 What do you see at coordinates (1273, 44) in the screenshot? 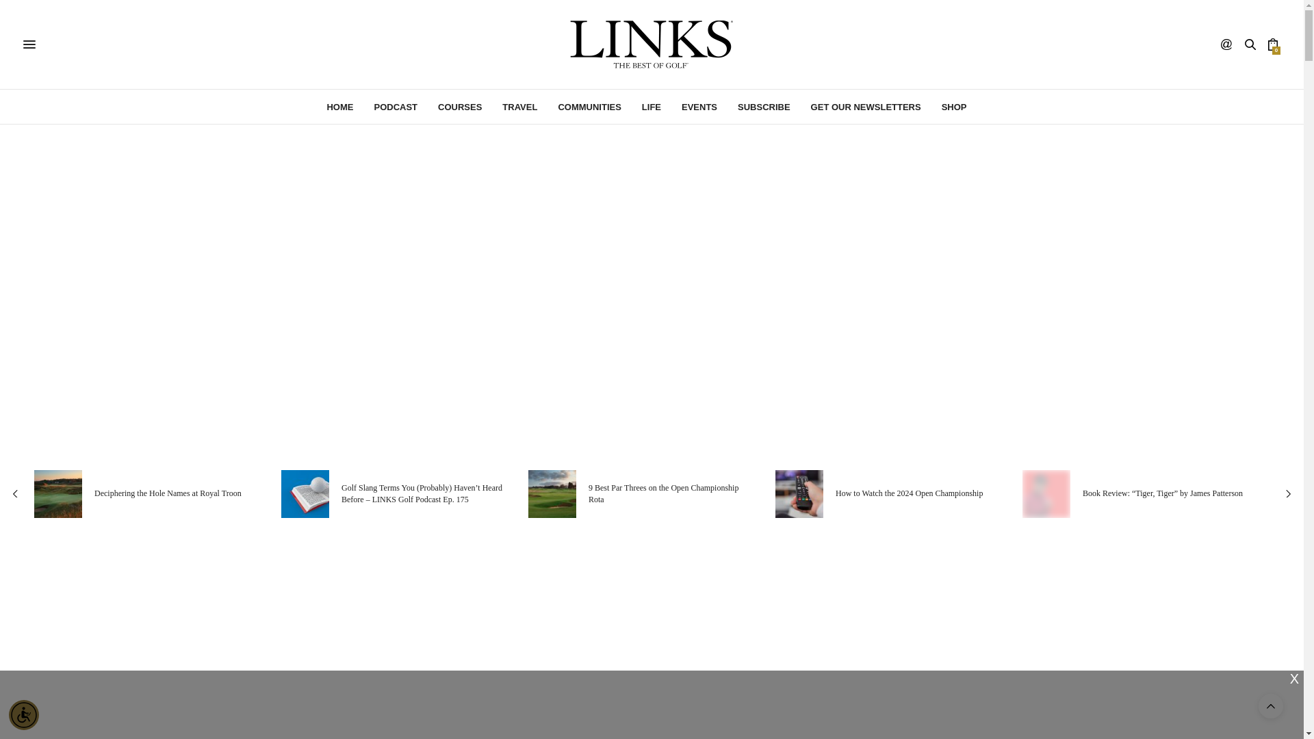
I see `0` at bounding box center [1273, 44].